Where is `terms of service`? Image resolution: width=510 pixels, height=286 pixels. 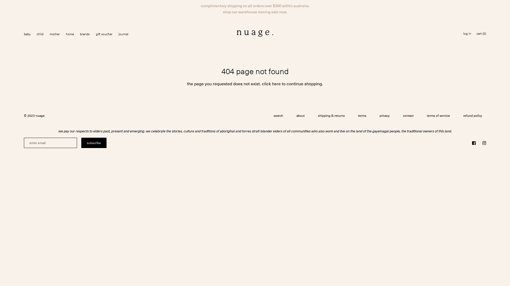
terms of service is located at coordinates (438, 116).